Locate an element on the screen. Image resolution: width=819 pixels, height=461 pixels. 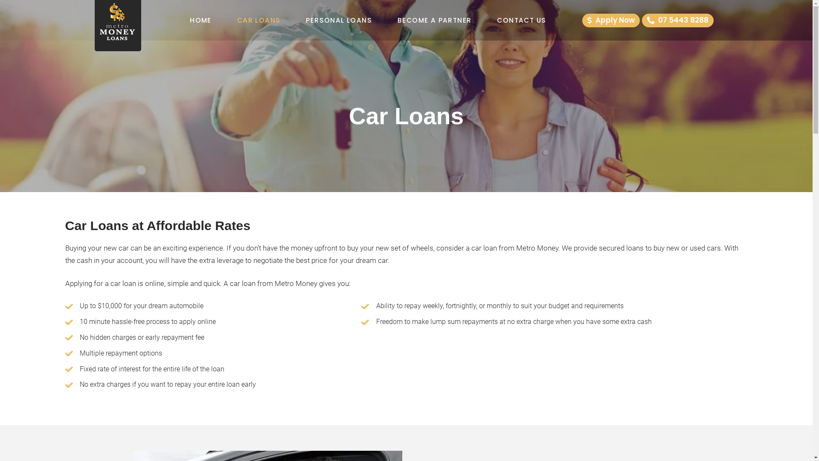
PERSONAL LOANS is located at coordinates (339, 20).